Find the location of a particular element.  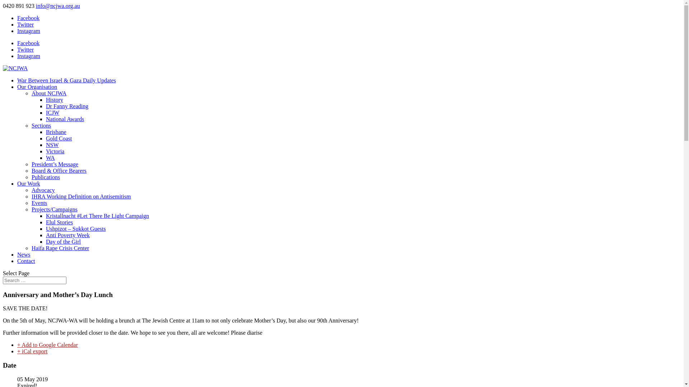

ICJW is located at coordinates (52, 113).